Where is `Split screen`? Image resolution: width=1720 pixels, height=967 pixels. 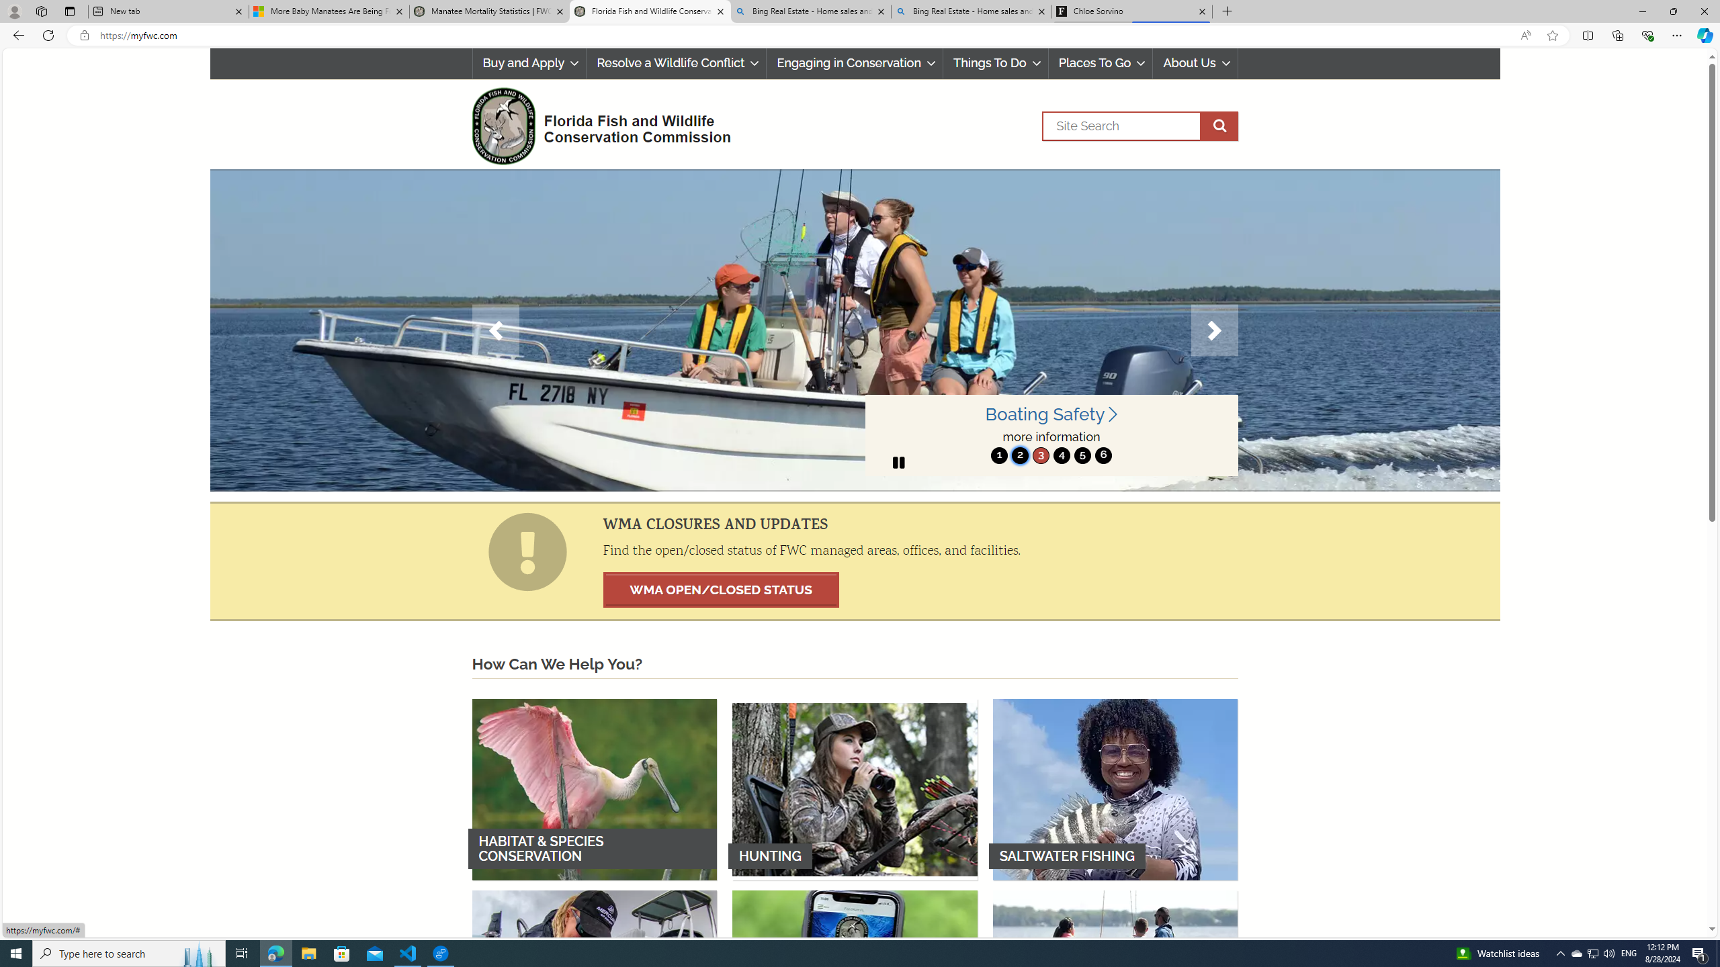
Split screen is located at coordinates (1588, 35).